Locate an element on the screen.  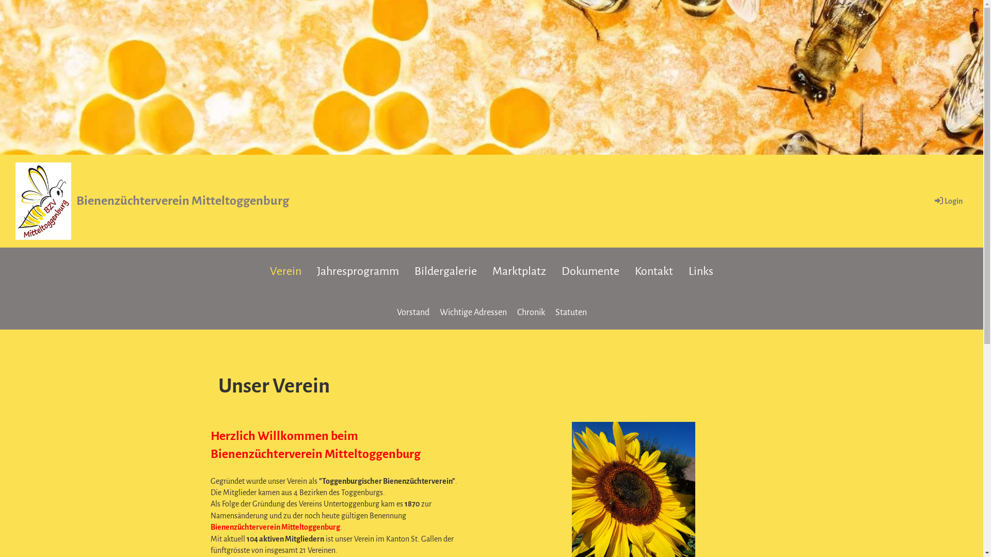
Kontakt is located at coordinates (654, 272).